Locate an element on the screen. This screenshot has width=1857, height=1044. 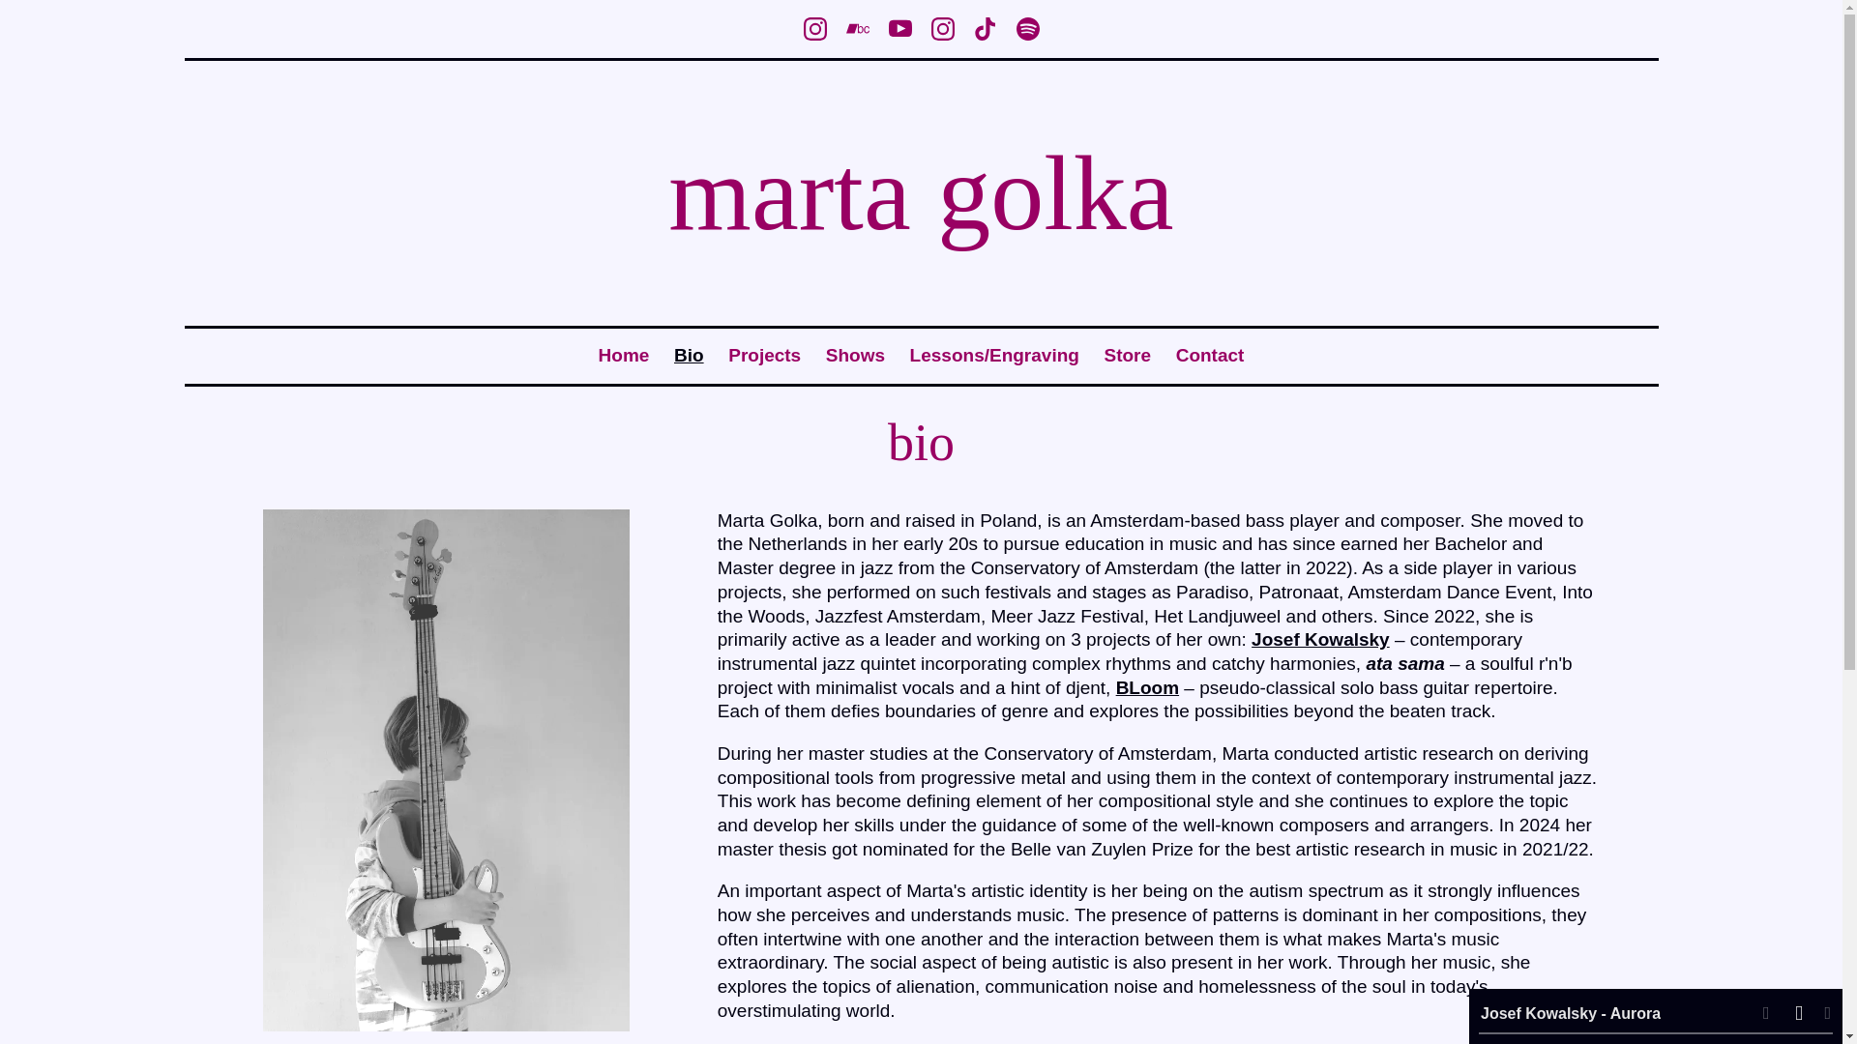
Store is located at coordinates (1127, 356).